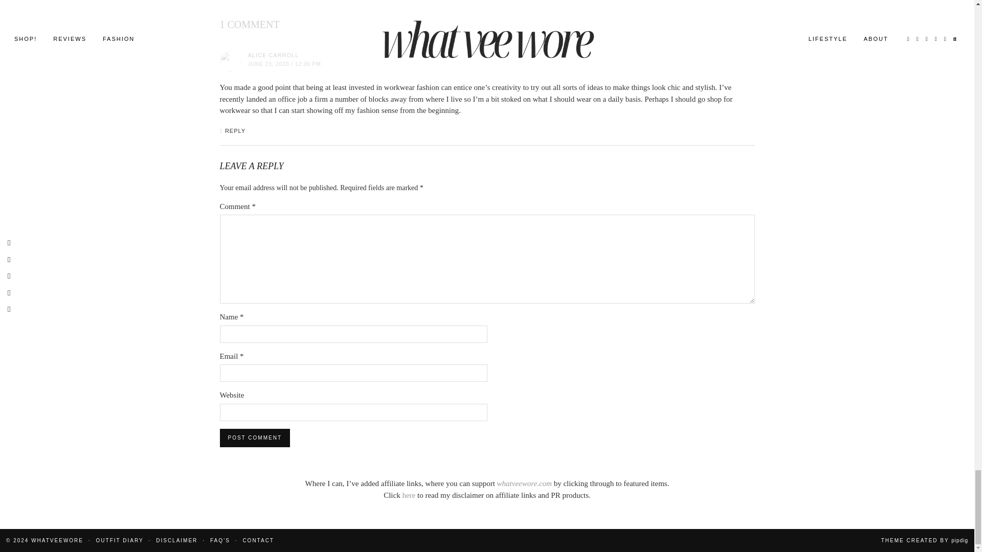 This screenshot has height=552, width=982. What do you see at coordinates (255, 438) in the screenshot?
I see `Post Comment` at bounding box center [255, 438].